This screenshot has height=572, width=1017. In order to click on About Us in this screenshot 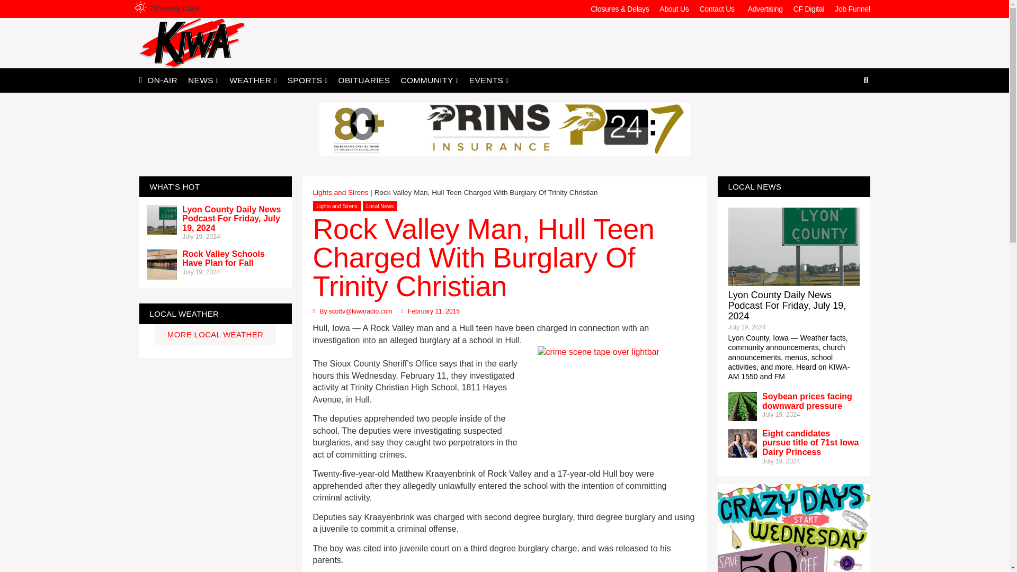, I will do `click(674, 8)`.